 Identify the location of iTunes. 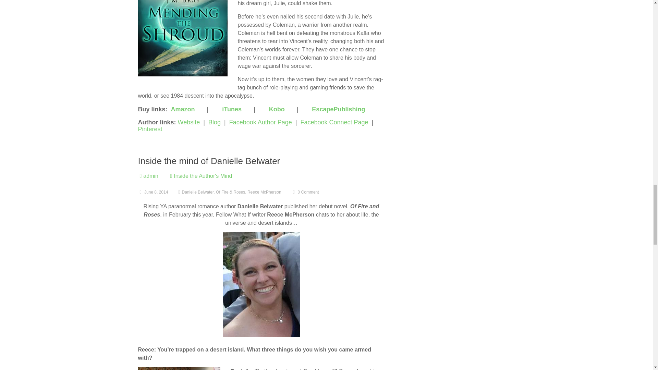
(232, 109).